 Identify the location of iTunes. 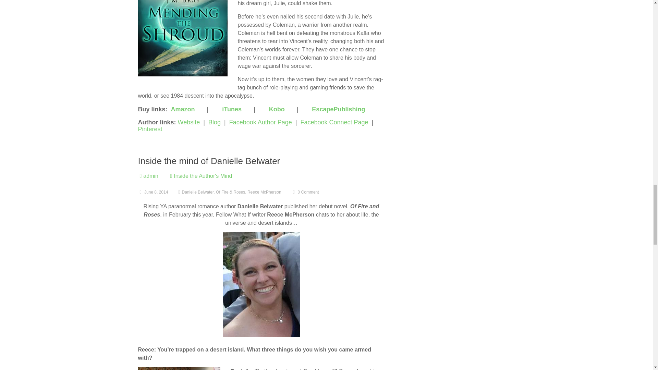
(232, 109).